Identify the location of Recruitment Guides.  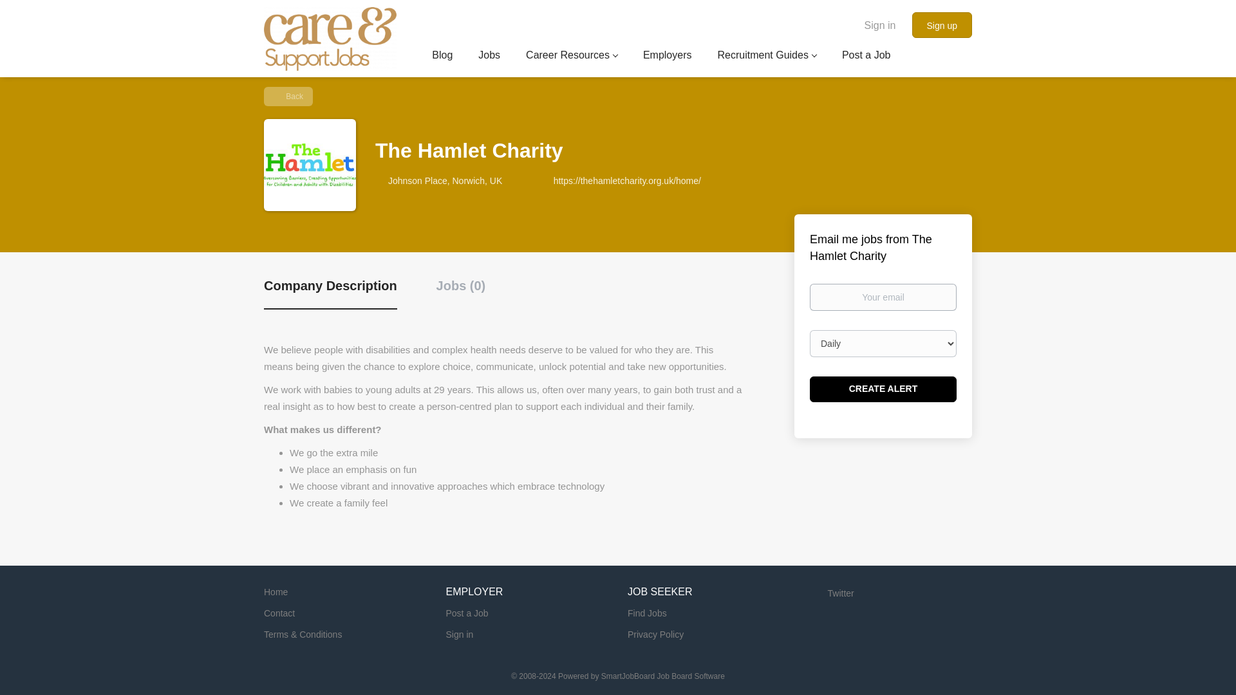
(766, 57).